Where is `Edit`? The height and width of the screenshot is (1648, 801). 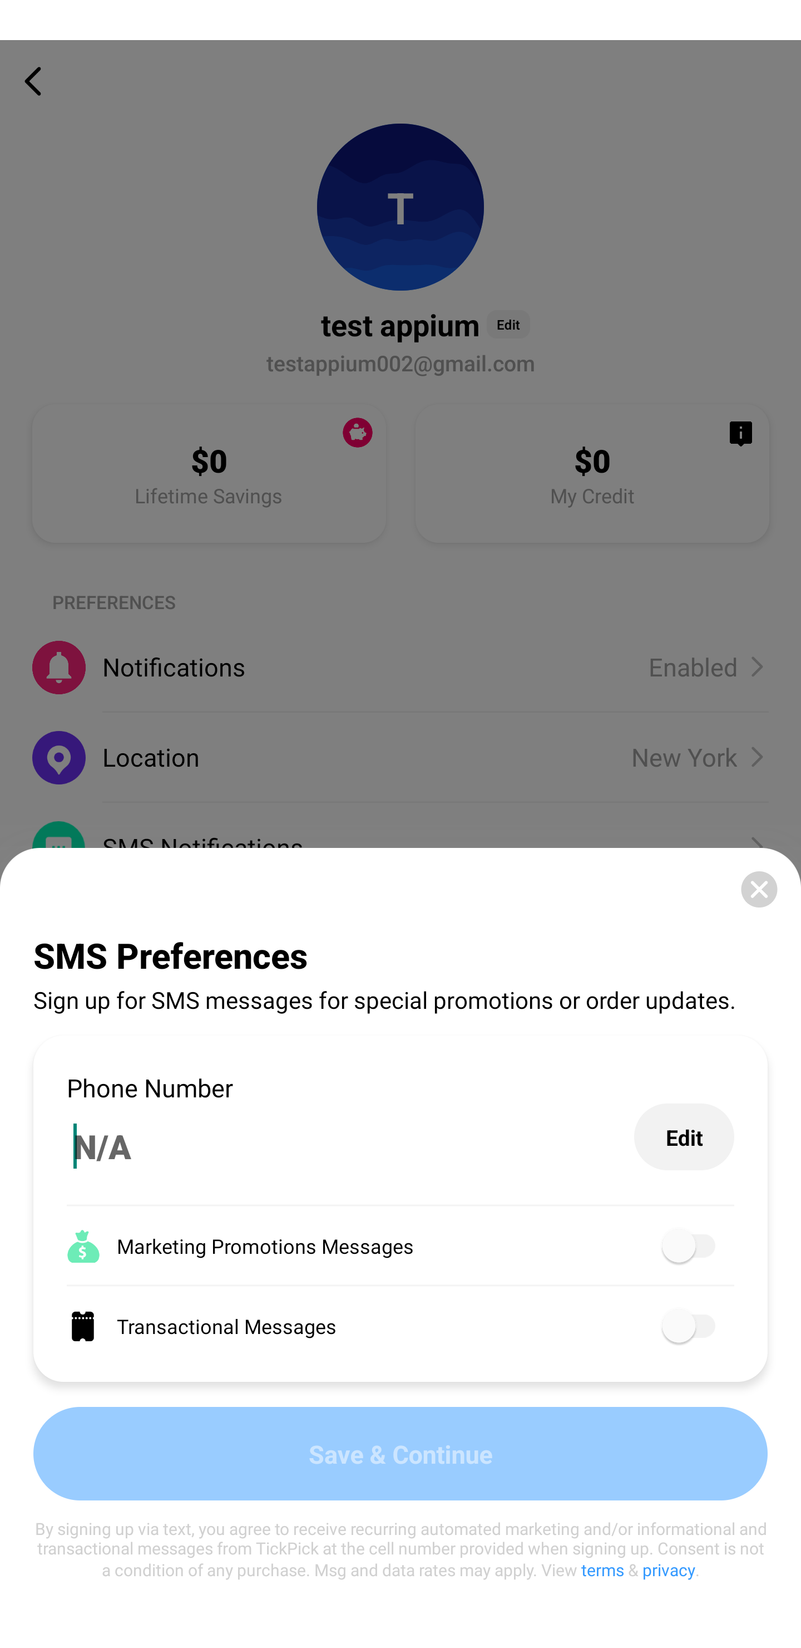 Edit is located at coordinates (684, 1137).